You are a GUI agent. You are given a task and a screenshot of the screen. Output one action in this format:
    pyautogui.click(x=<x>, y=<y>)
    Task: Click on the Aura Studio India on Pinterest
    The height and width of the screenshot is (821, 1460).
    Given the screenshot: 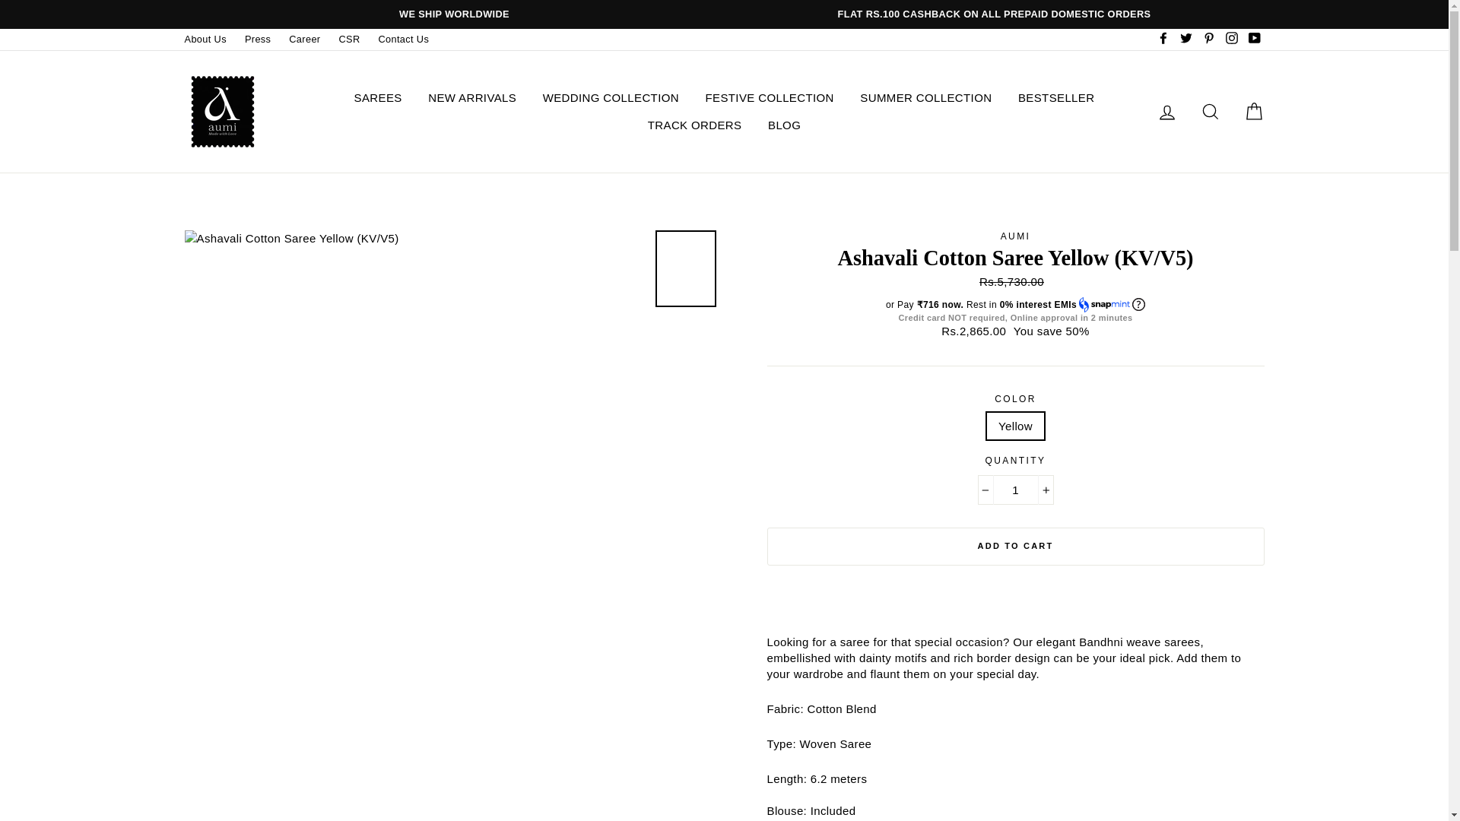 What is the action you would take?
    pyautogui.click(x=1209, y=39)
    